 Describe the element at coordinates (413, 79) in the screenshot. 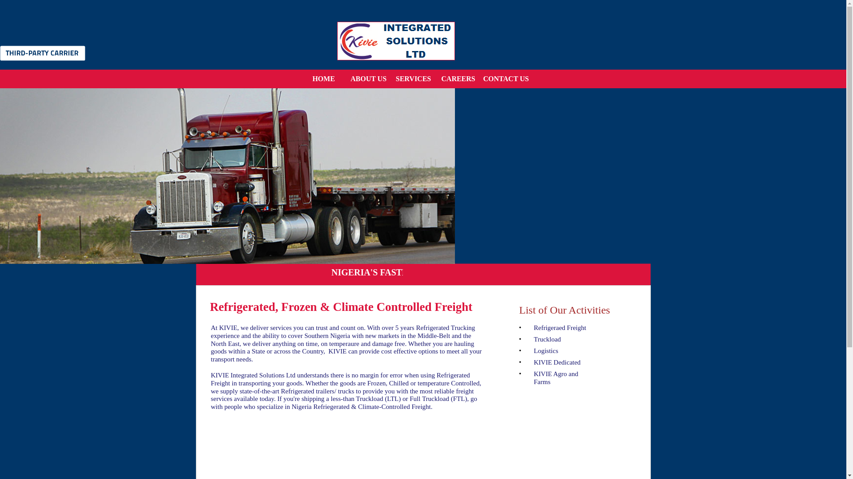

I see `SERVICES` at that location.